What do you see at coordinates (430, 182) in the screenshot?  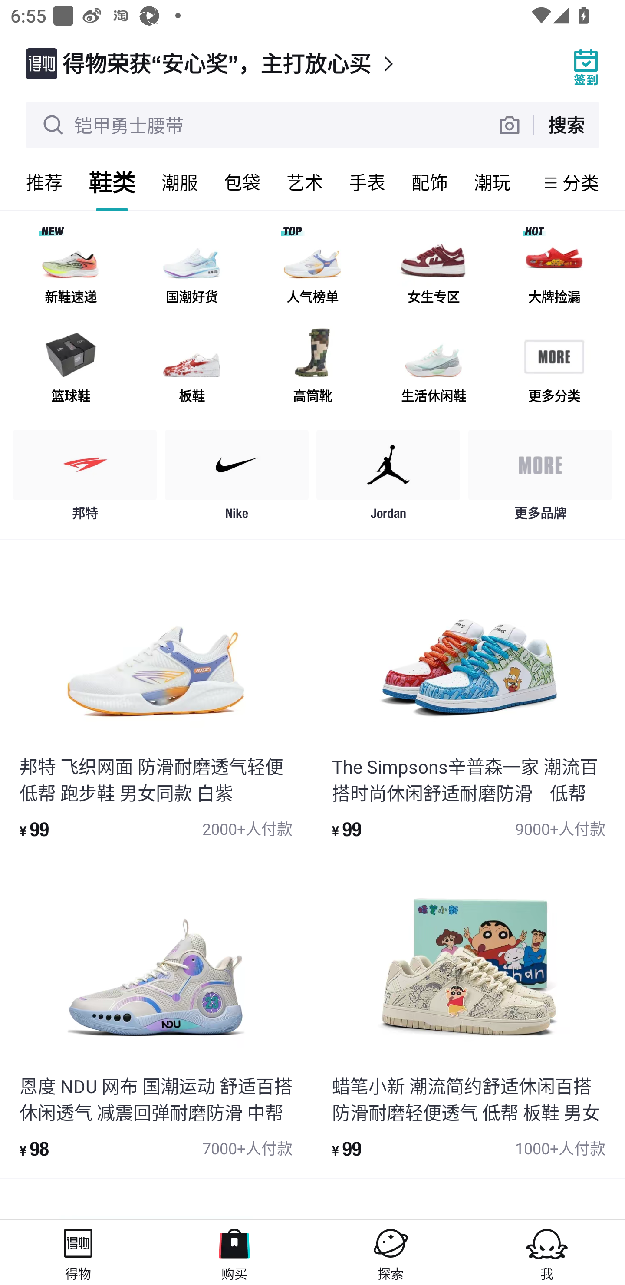 I see `配饰` at bounding box center [430, 182].